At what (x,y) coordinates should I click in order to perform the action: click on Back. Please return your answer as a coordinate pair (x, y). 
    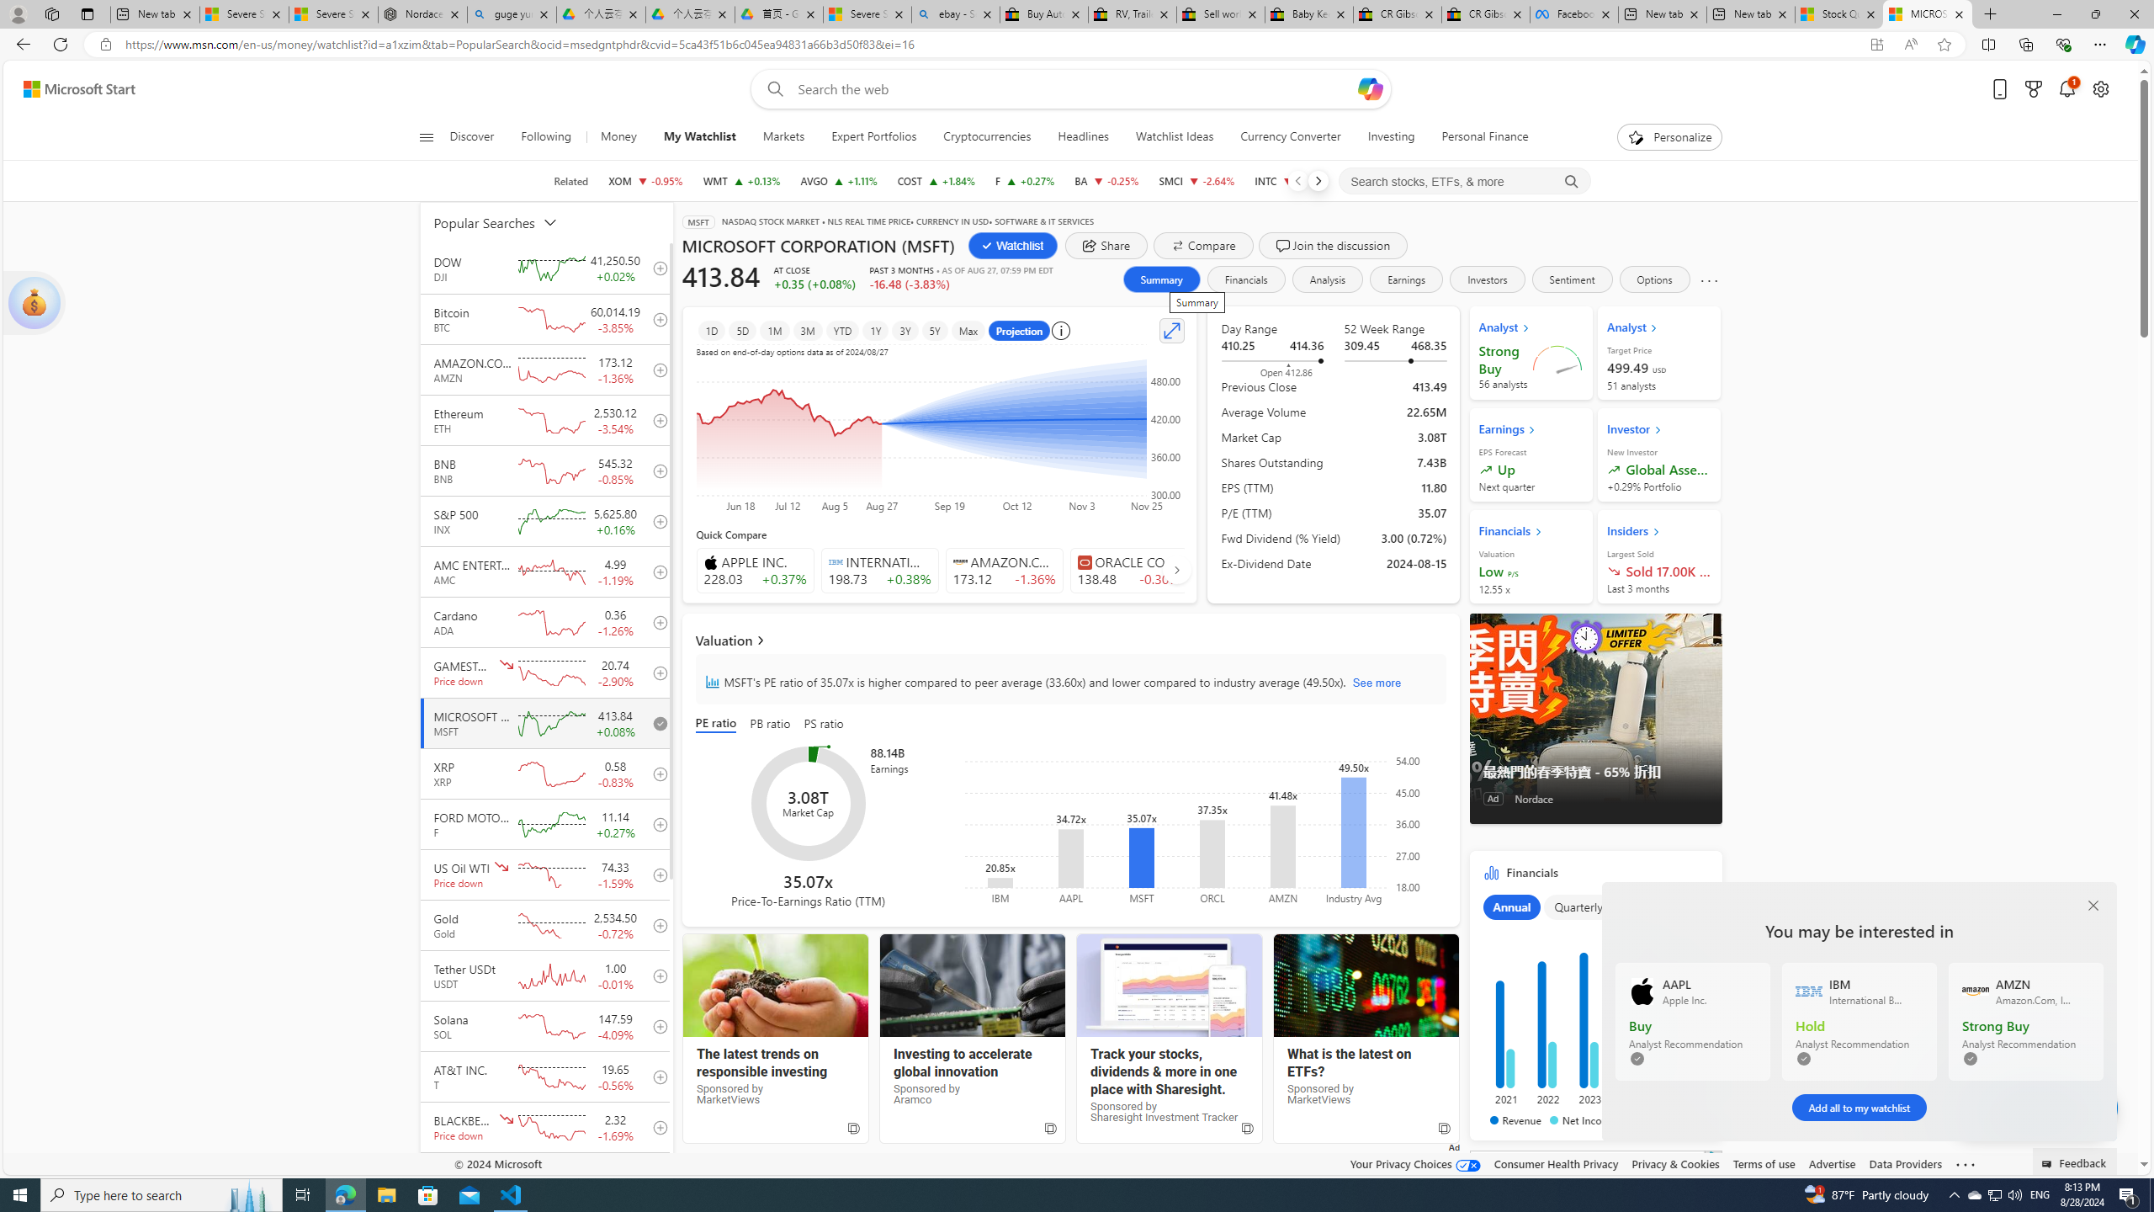
    Looking at the image, I should click on (20, 44).